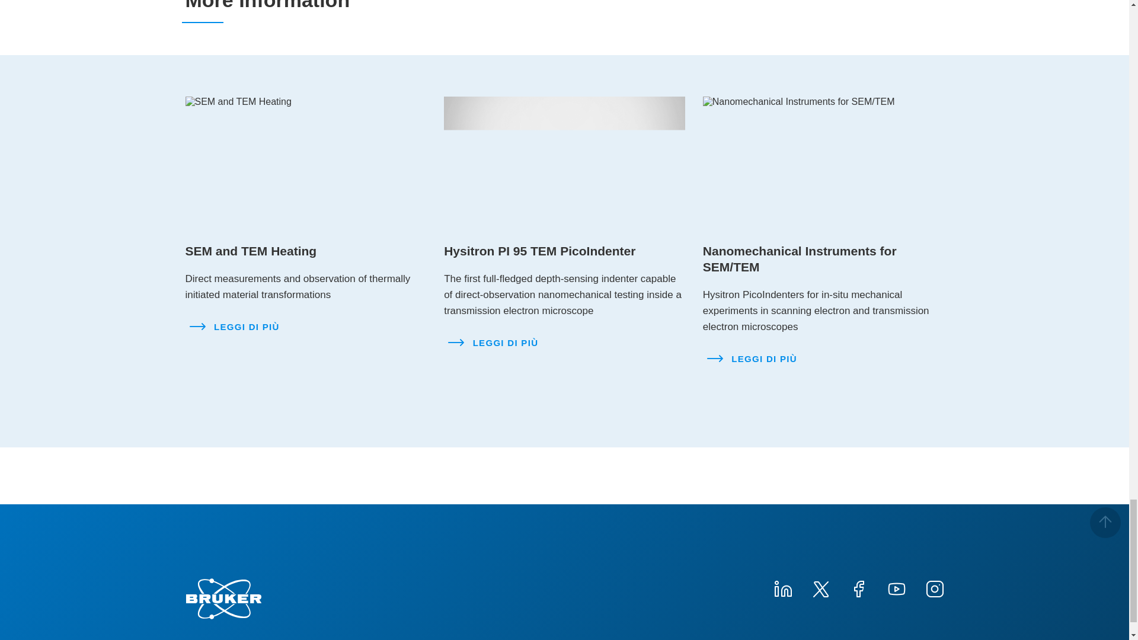  Describe the element at coordinates (715, 639) in the screenshot. I see `Terms of Use` at that location.